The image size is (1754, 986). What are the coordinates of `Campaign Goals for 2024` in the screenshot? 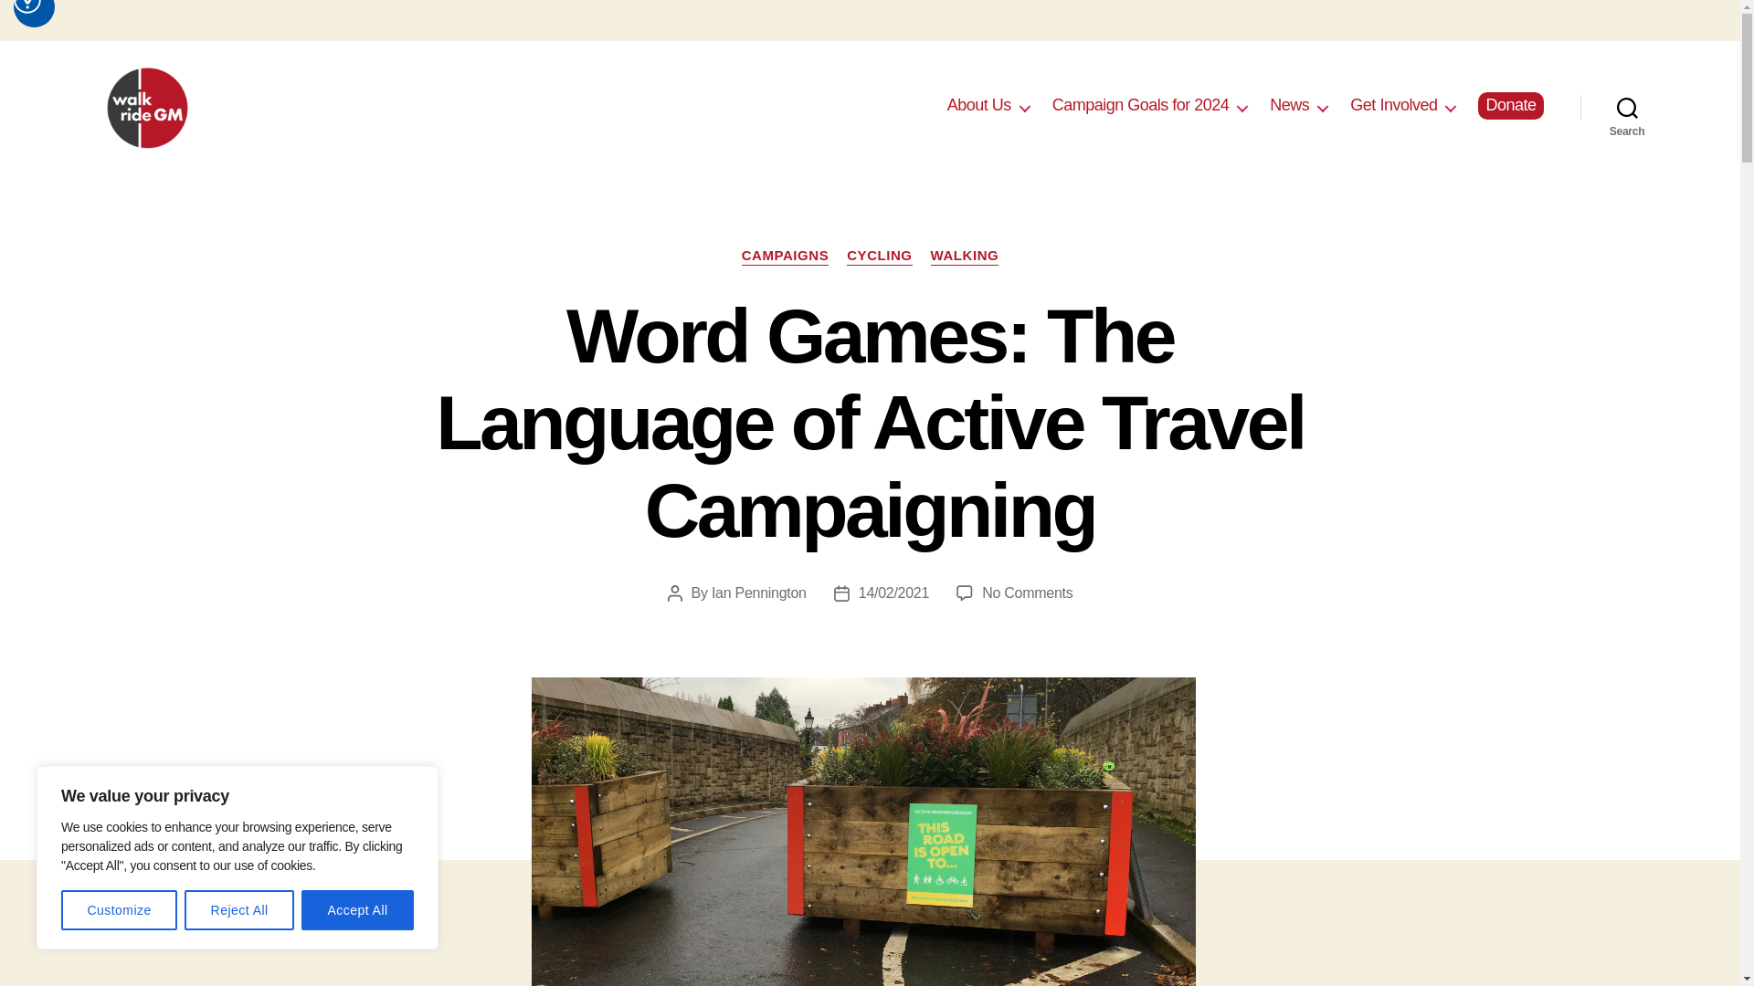 It's located at (1149, 106).